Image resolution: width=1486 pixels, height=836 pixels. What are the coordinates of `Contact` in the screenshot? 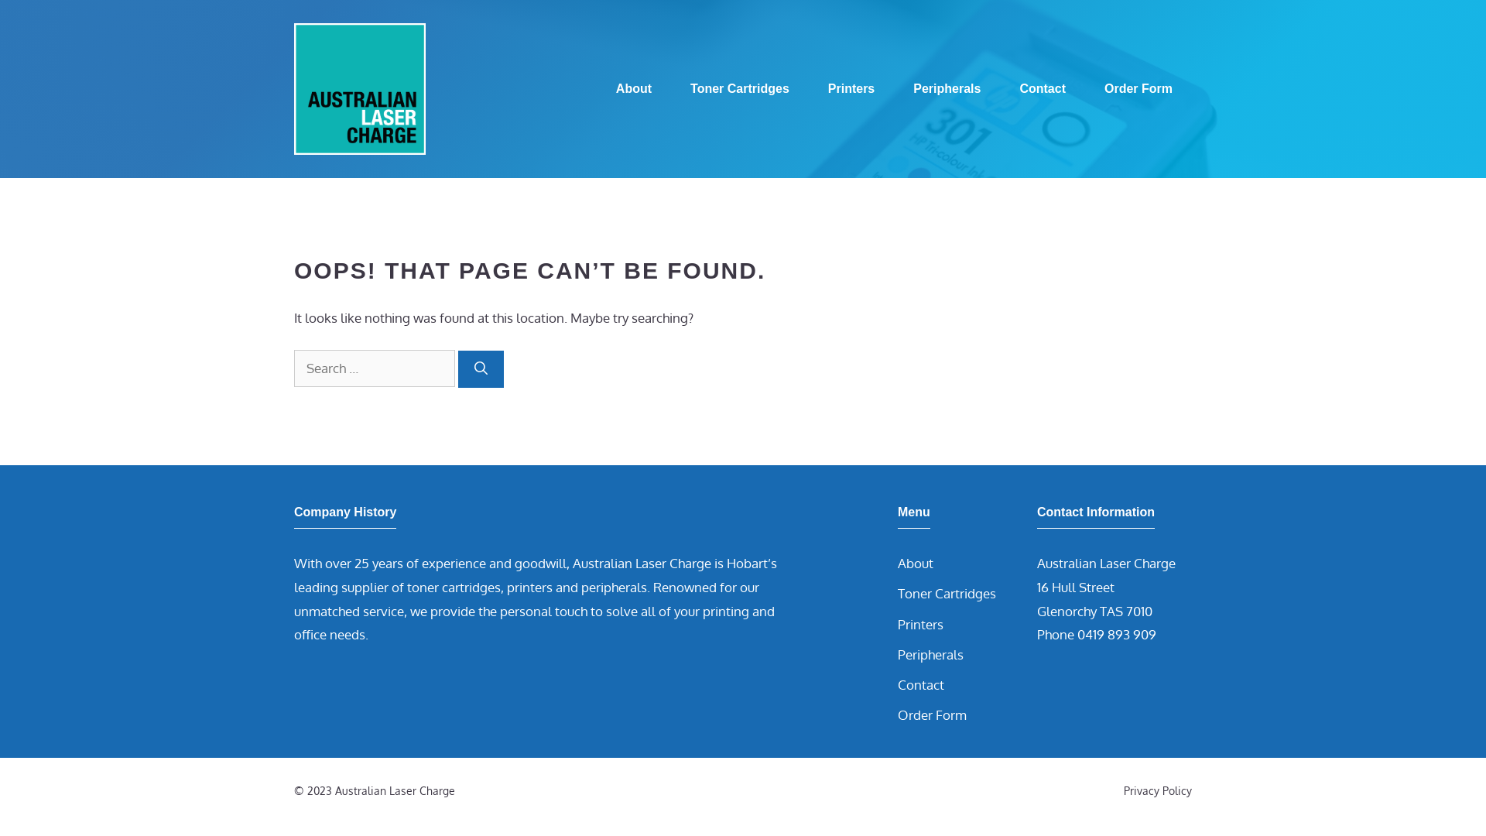 It's located at (1043, 89).